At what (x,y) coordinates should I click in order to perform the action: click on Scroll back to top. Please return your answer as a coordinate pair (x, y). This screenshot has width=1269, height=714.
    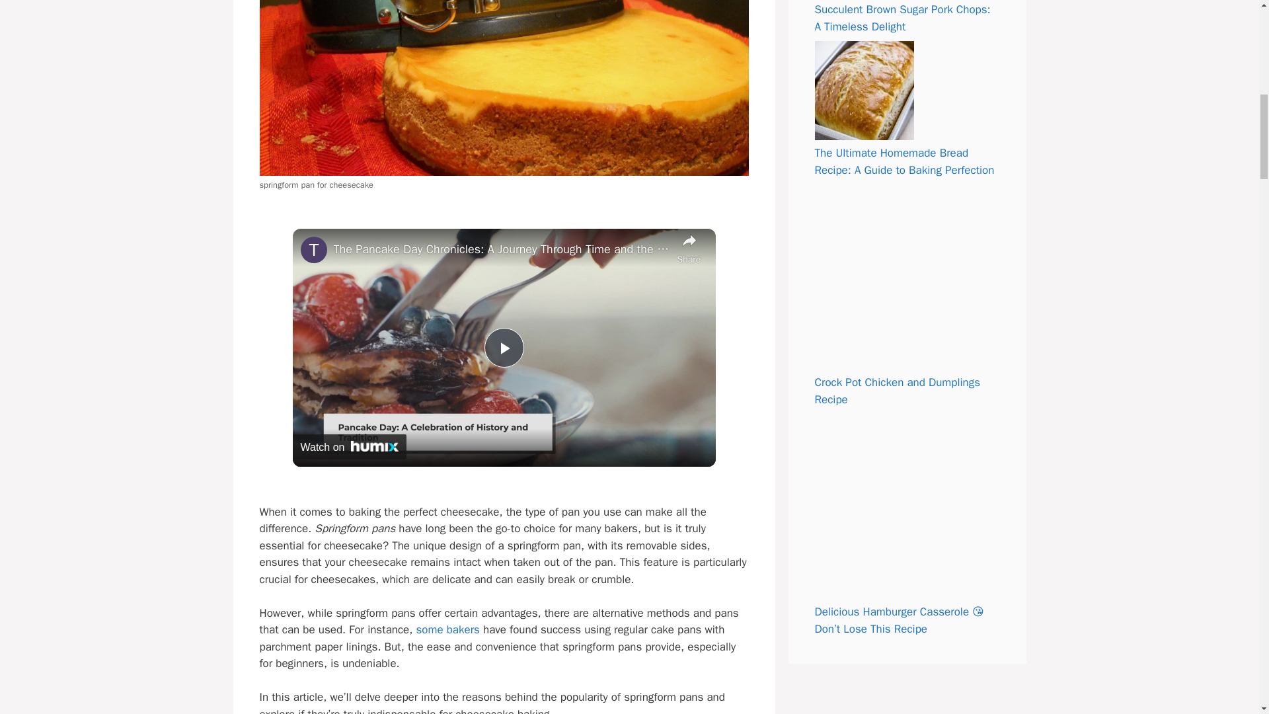
    Looking at the image, I should click on (1226, 627).